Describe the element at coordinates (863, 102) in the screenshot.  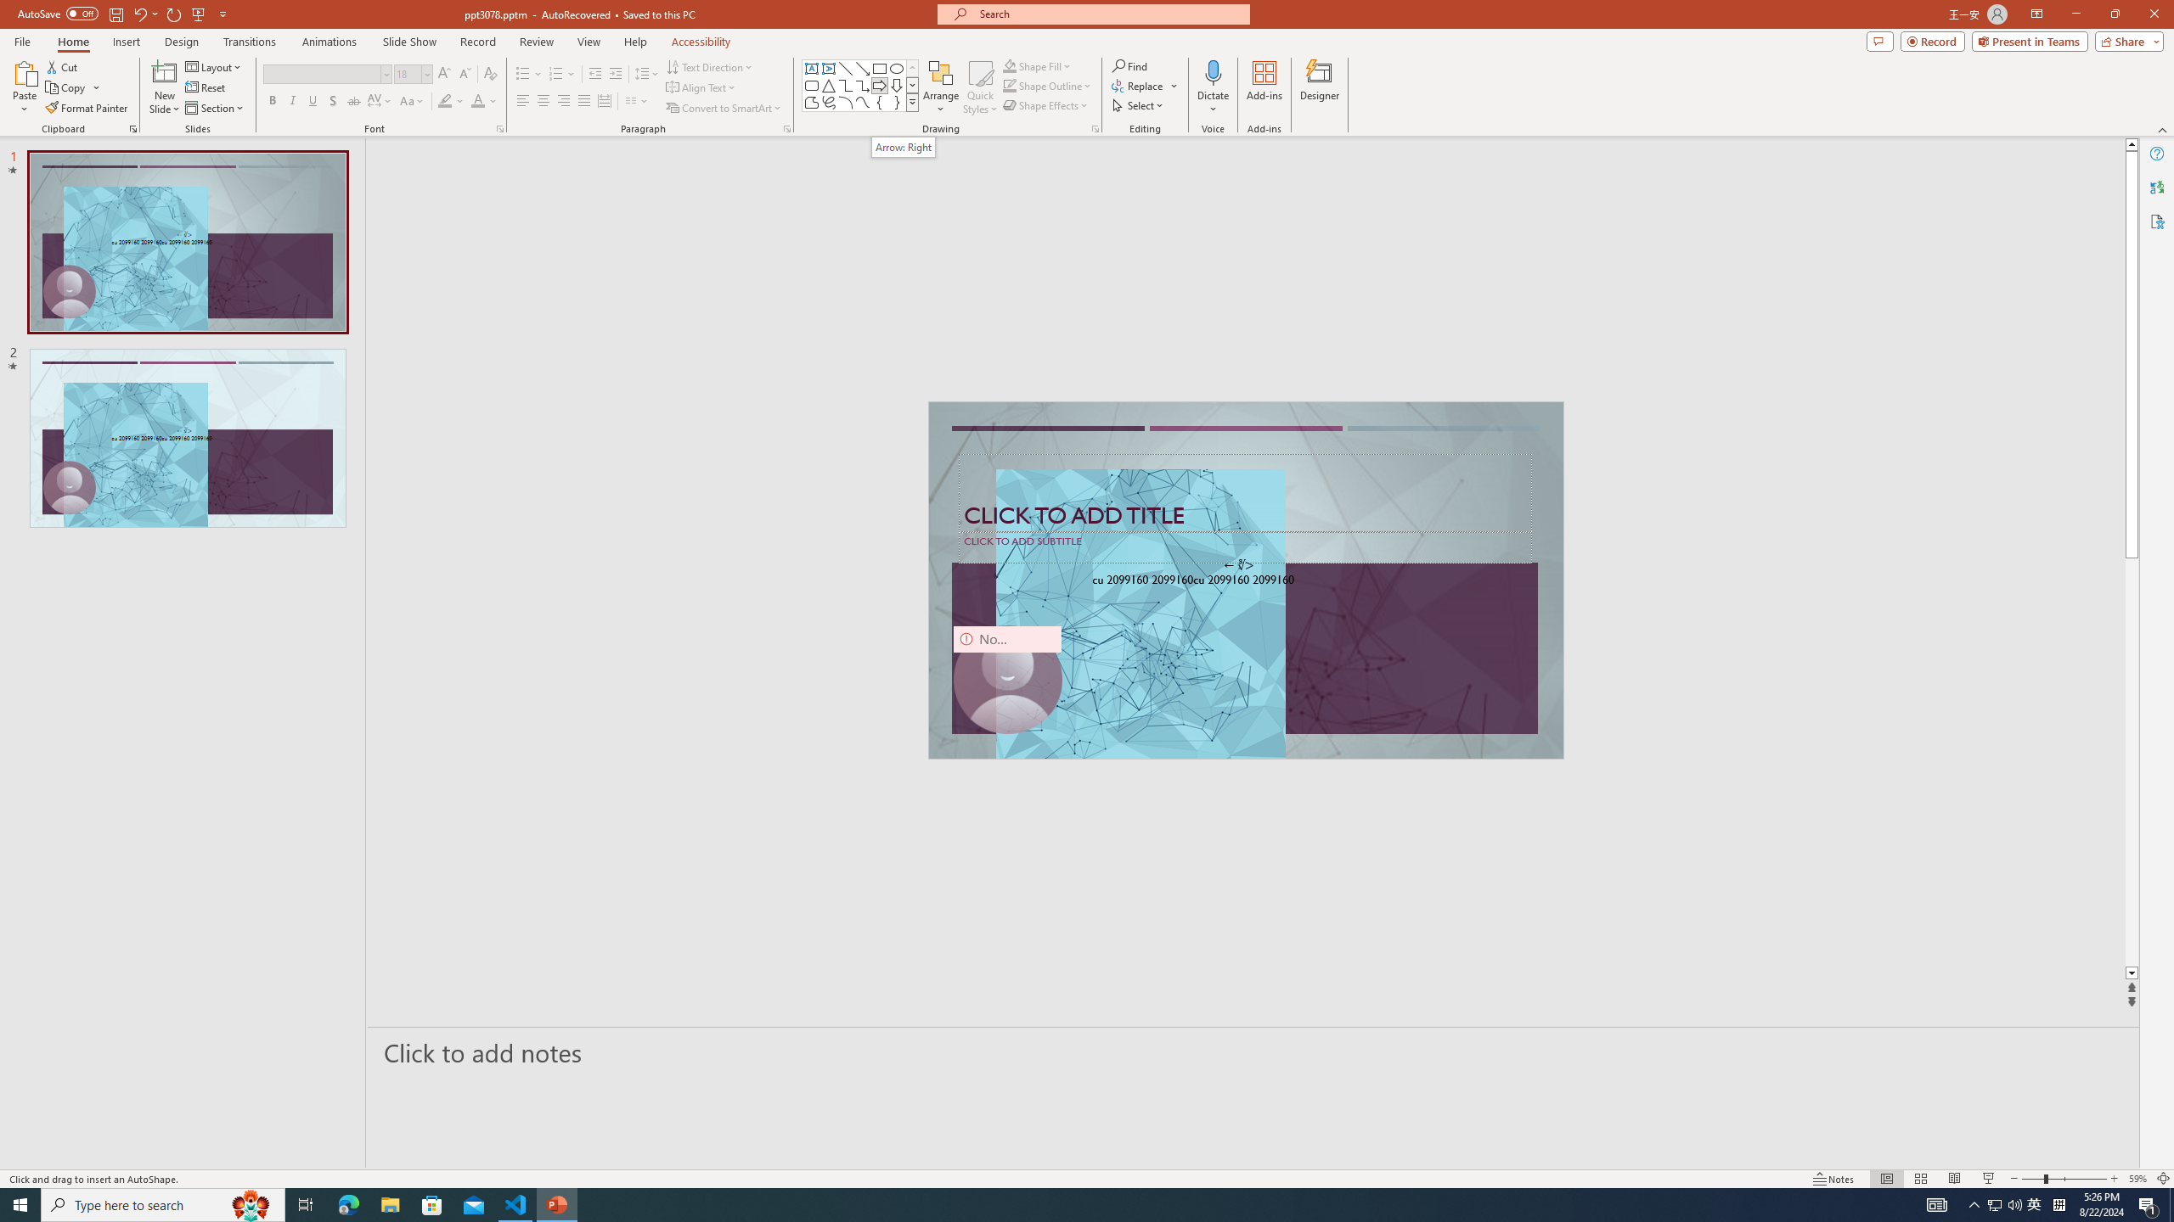
I see `Curve` at that location.